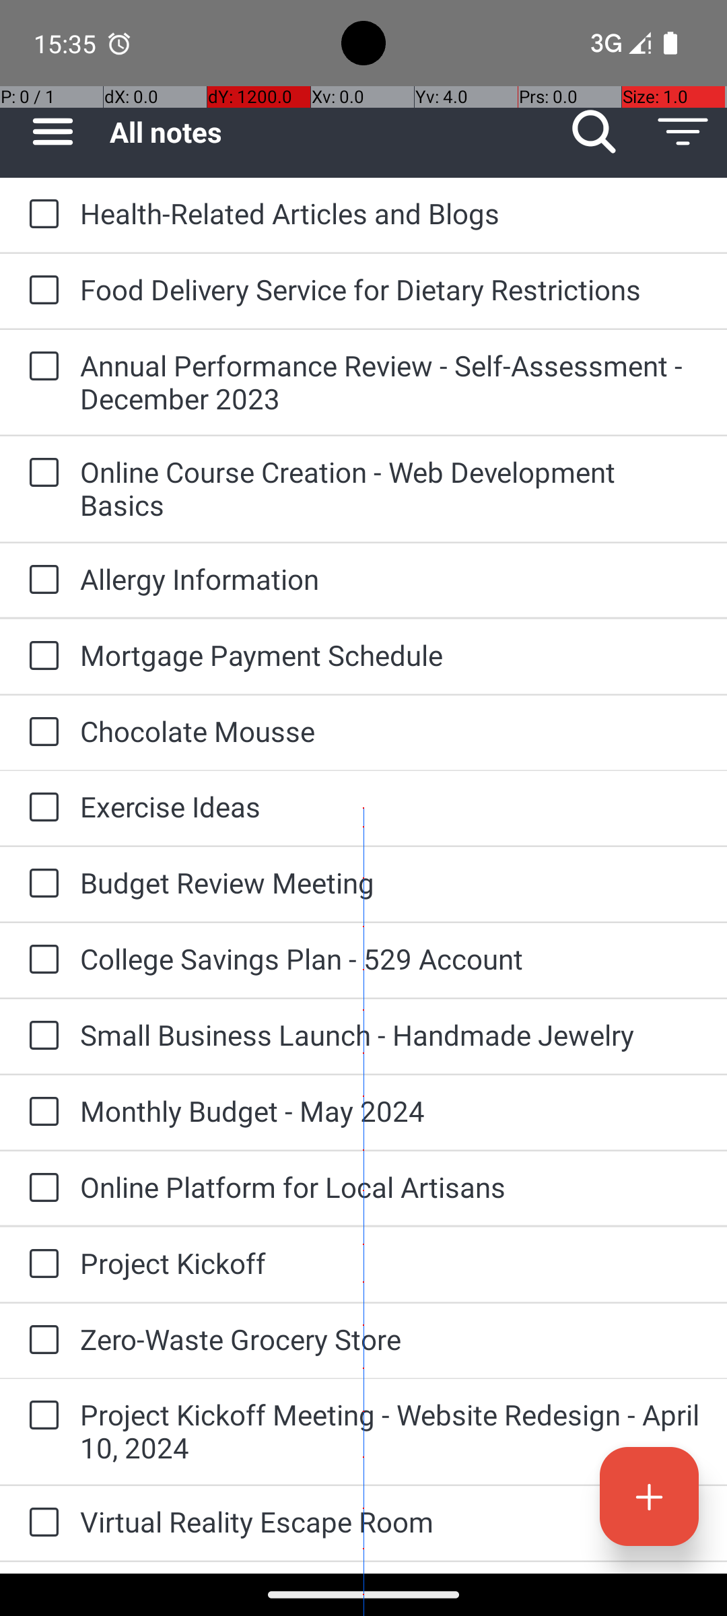  What do you see at coordinates (390, 1111) in the screenshot?
I see `Monthly Budget - May 2024` at bounding box center [390, 1111].